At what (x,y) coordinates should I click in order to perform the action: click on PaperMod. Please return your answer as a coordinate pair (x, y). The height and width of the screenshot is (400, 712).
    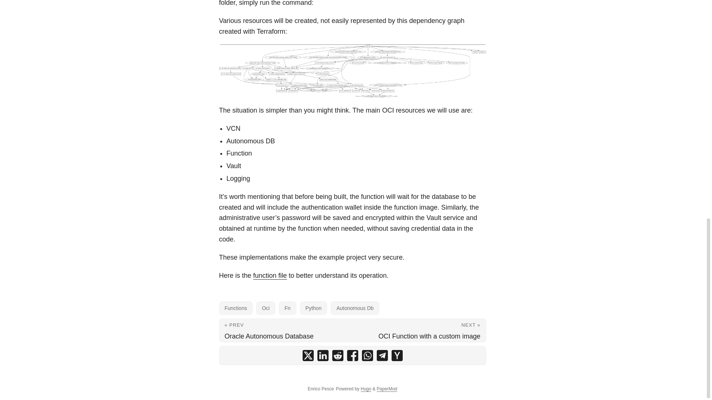
    Looking at the image, I should click on (387, 389).